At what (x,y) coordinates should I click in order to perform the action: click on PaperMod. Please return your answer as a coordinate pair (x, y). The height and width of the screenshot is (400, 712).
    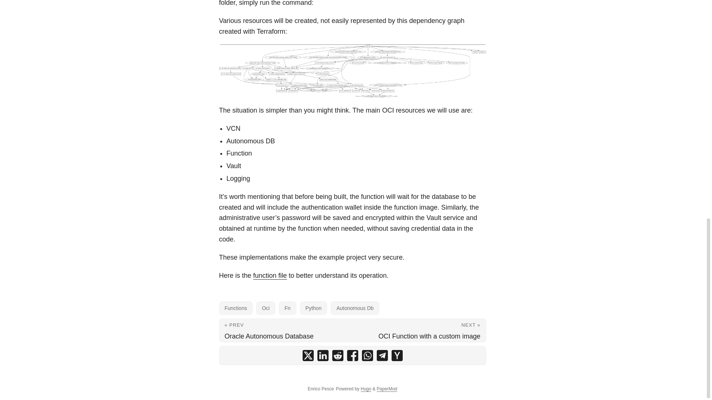
    Looking at the image, I should click on (387, 389).